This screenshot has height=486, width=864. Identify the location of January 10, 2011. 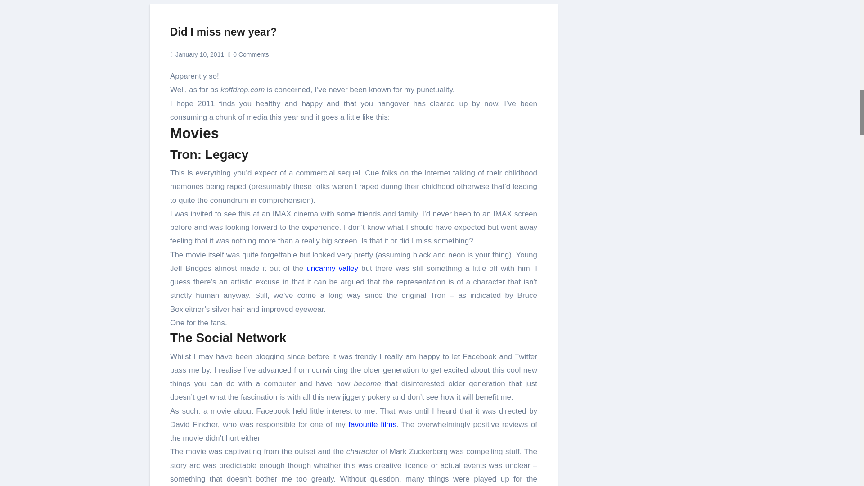
(199, 54).